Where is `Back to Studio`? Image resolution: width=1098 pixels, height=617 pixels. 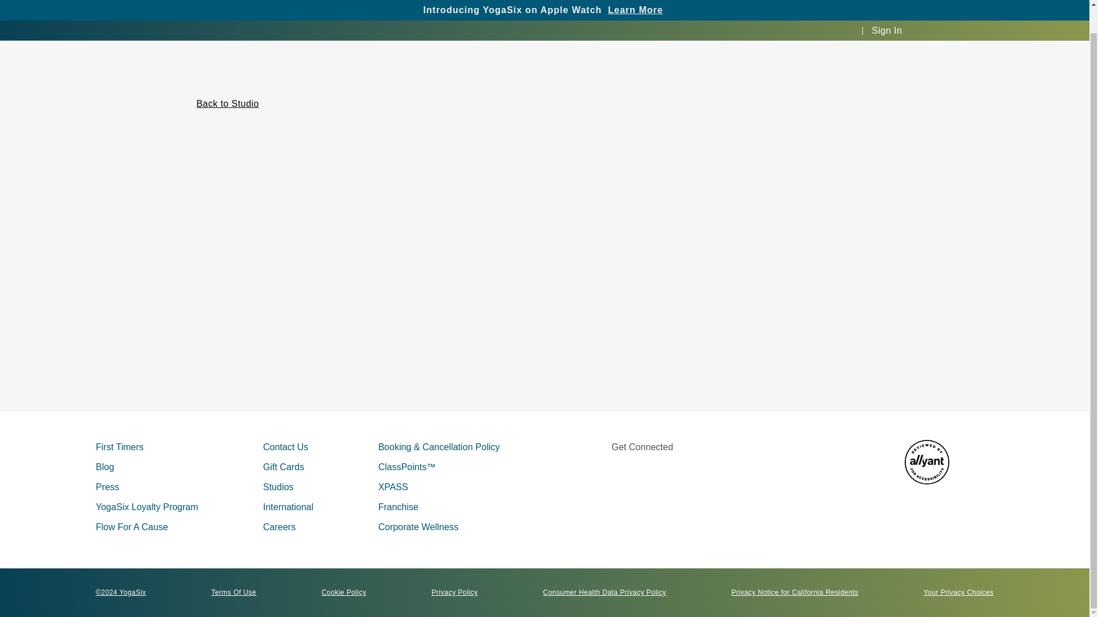
Back to Studio is located at coordinates (228, 104).